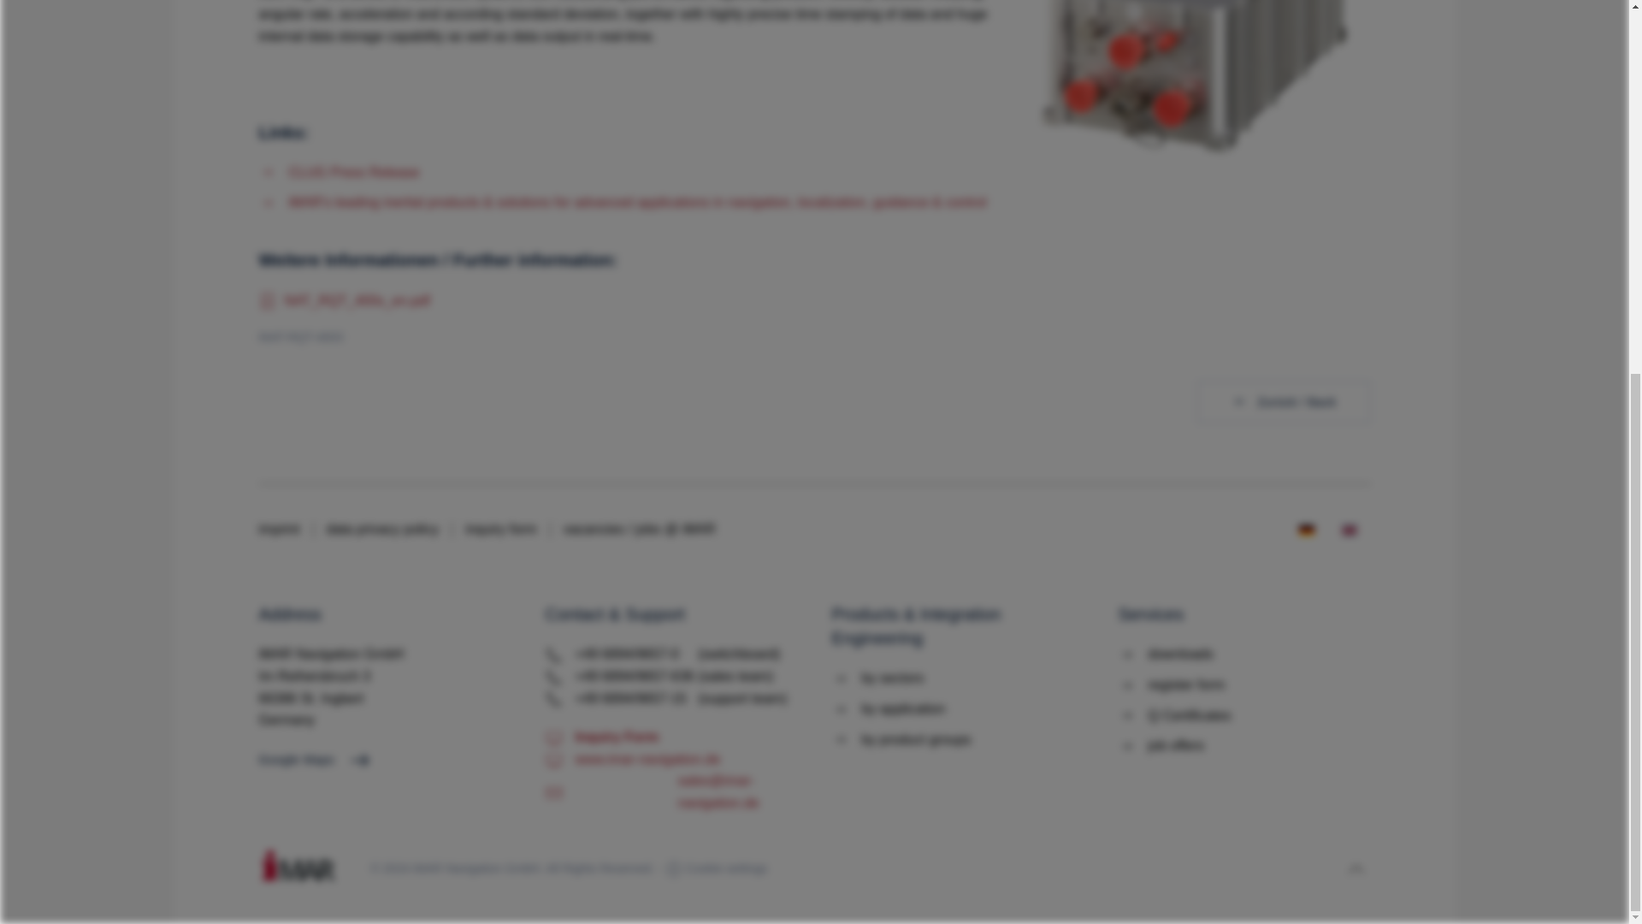 The height and width of the screenshot is (924, 1642). I want to click on English, so click(1348, 530).